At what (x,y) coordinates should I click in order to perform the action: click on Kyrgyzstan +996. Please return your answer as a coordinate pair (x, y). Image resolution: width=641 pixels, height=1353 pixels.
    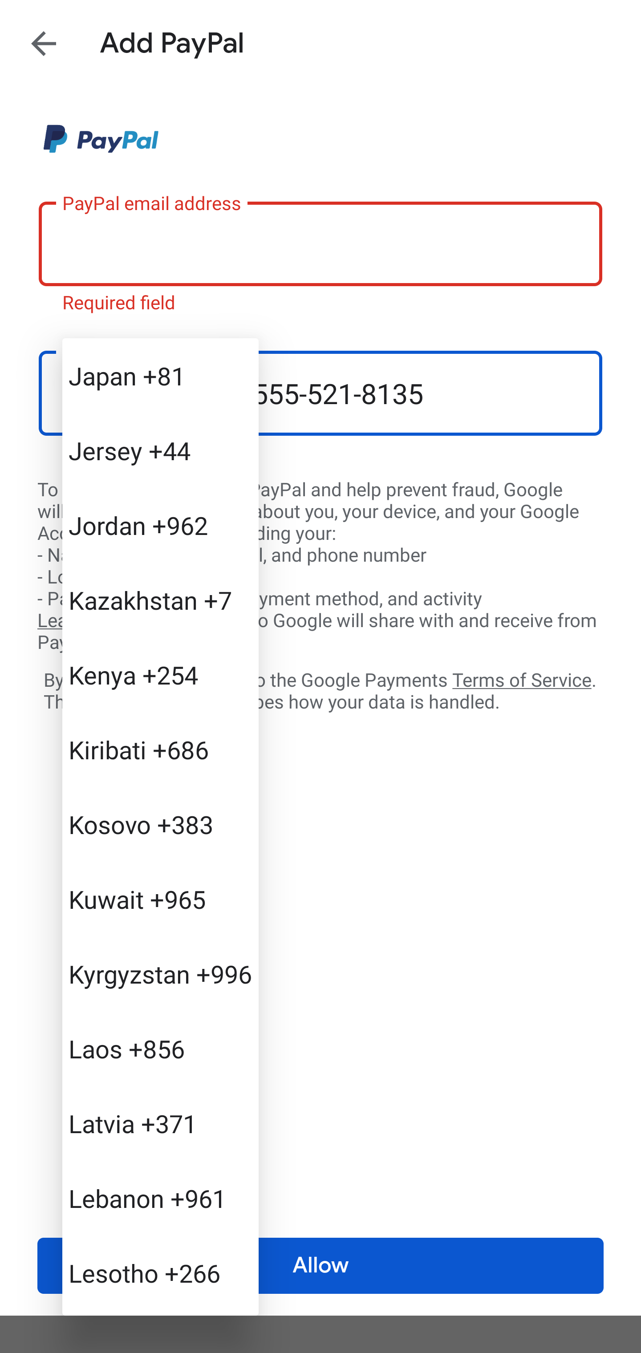
    Looking at the image, I should click on (160, 973).